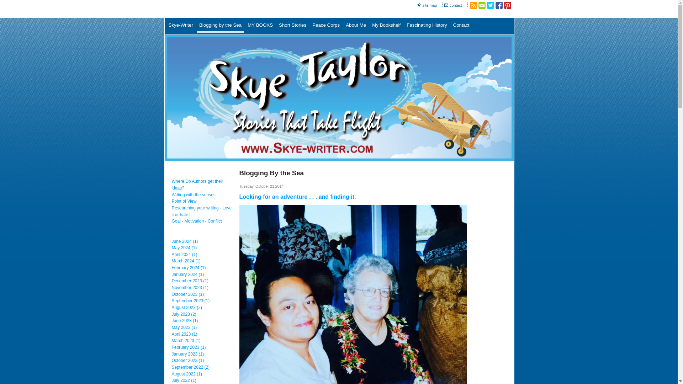 The width and height of the screenshot is (683, 384). Describe the element at coordinates (196, 221) in the screenshot. I see `Goal - Motivation - Conflict` at that location.